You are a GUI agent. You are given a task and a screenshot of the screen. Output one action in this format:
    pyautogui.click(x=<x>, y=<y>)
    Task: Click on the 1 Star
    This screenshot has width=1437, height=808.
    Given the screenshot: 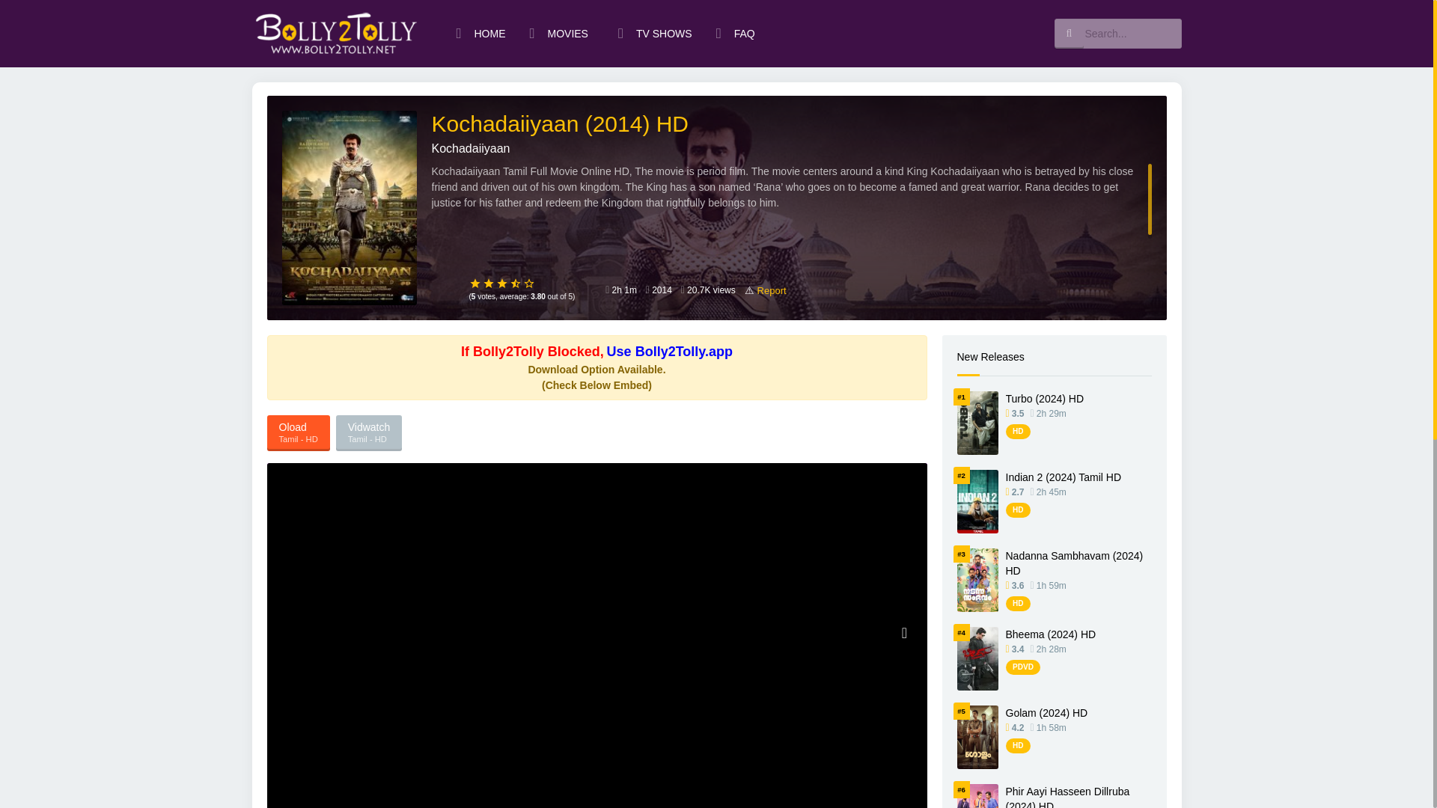 What is the action you would take?
    pyautogui.click(x=475, y=283)
    